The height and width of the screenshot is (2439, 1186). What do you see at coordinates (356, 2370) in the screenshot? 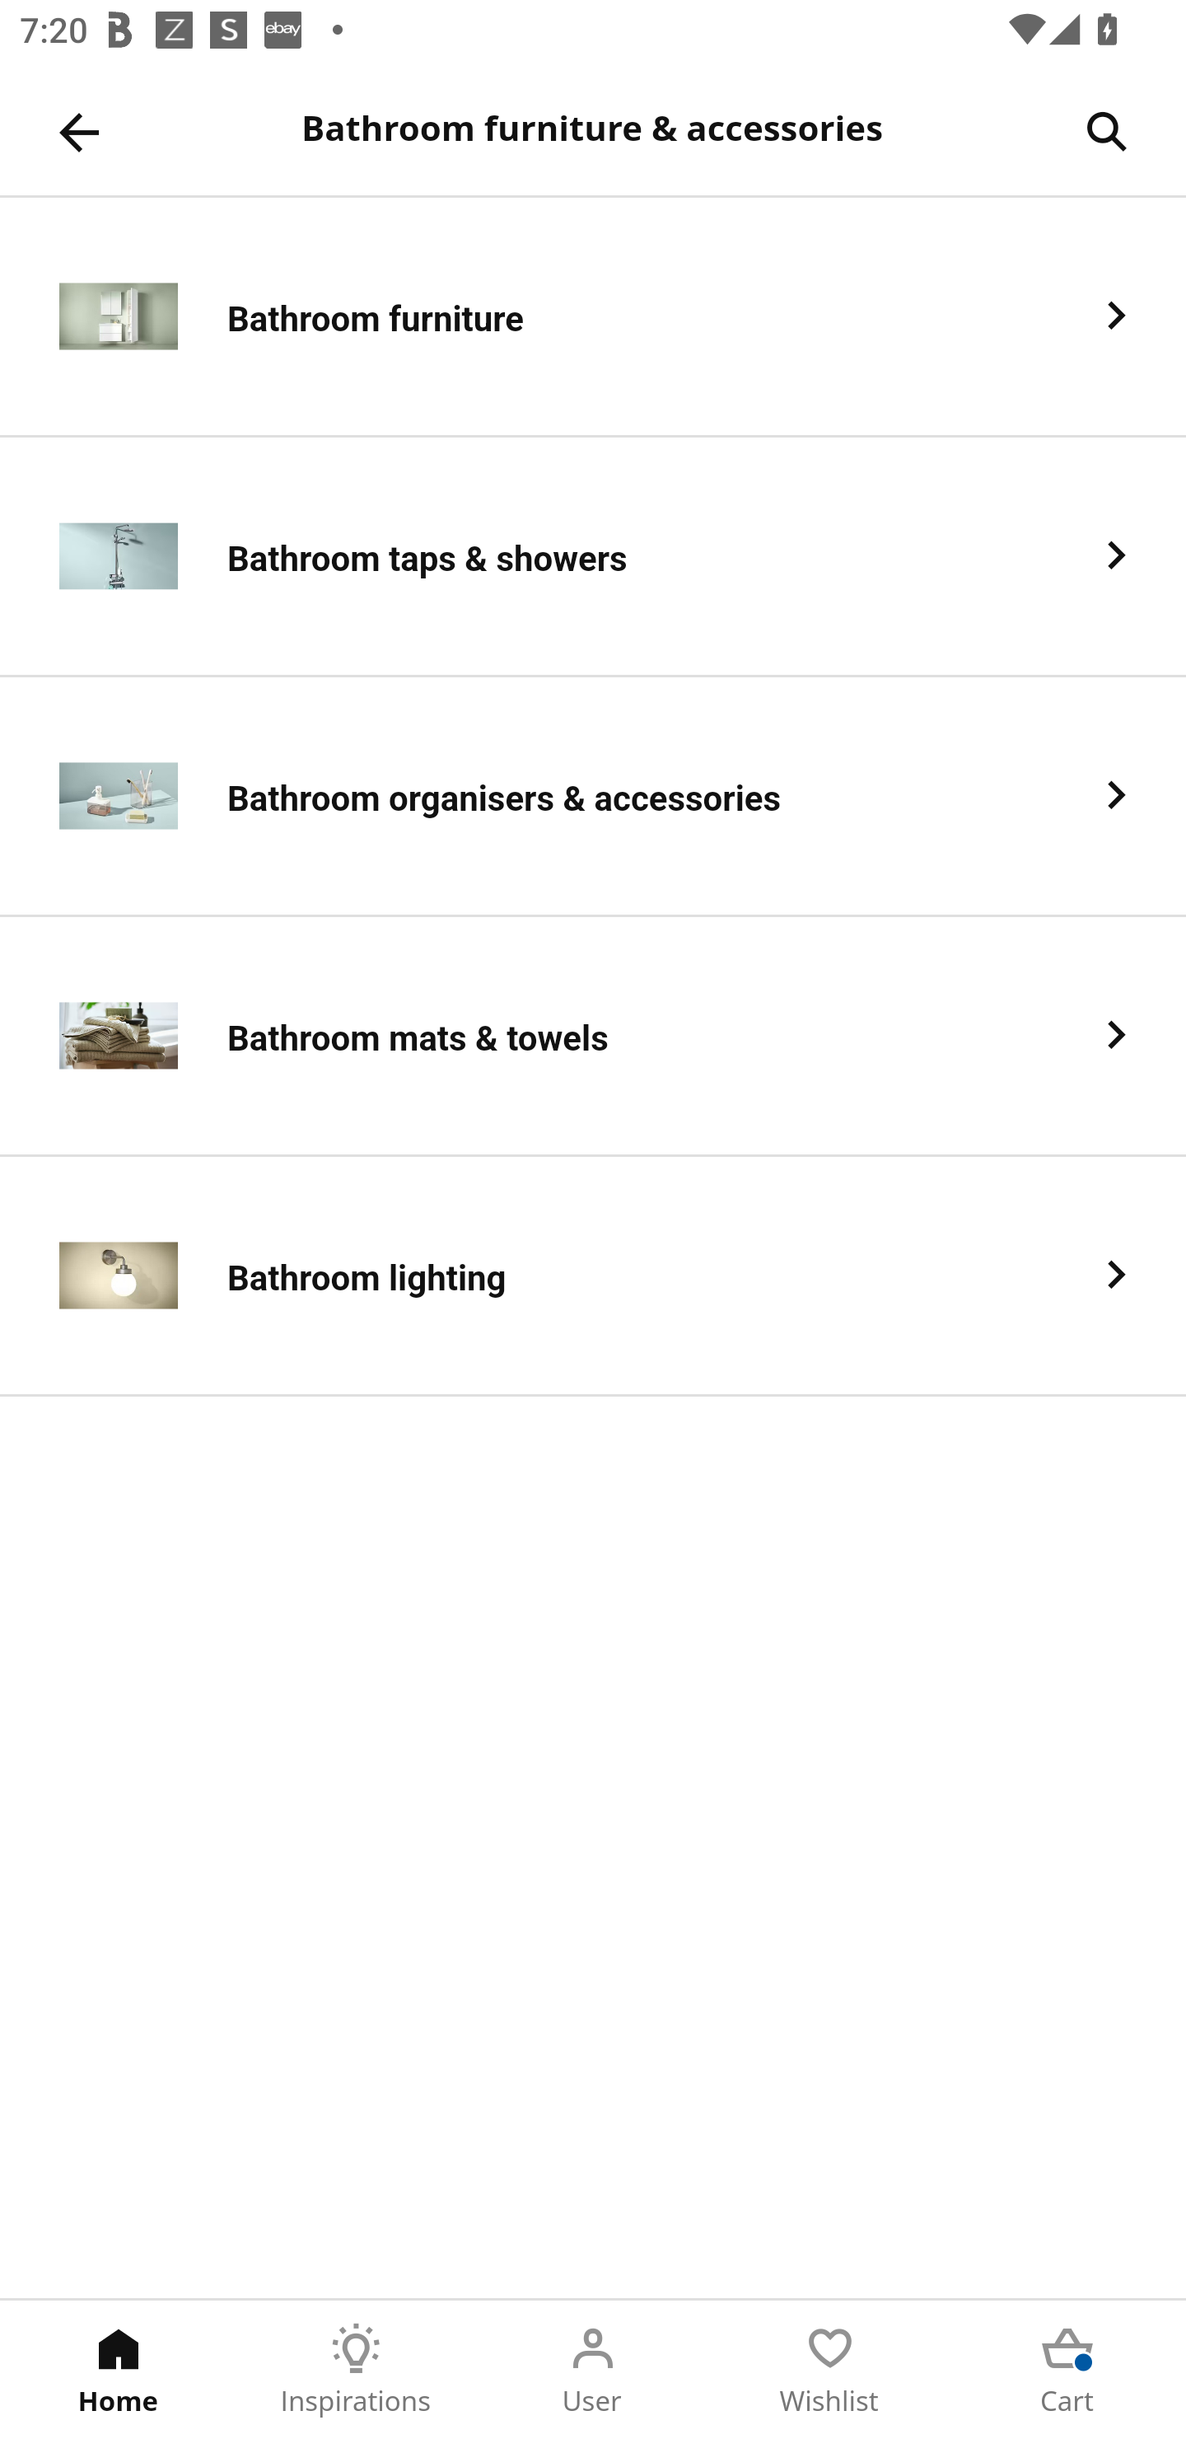
I see `Inspirations
Tab 2 of 5` at bounding box center [356, 2370].